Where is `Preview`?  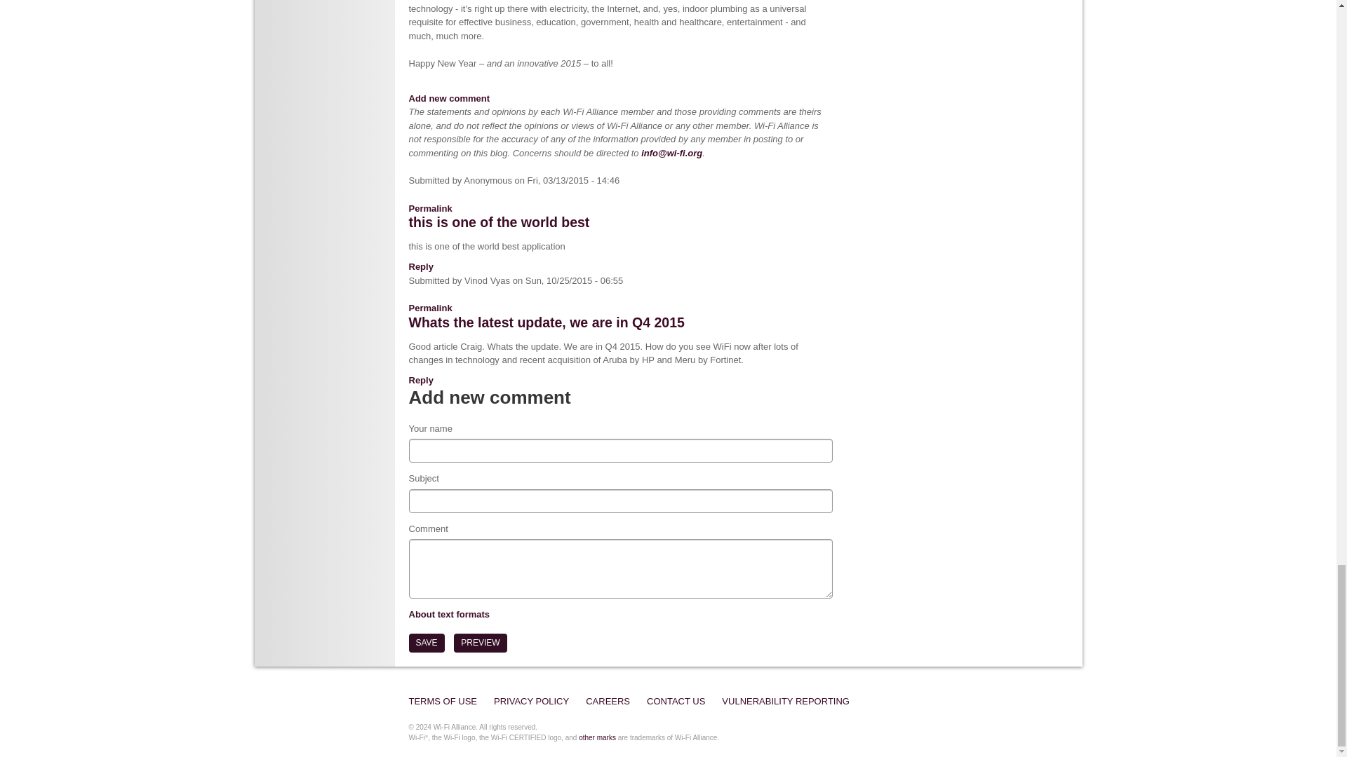 Preview is located at coordinates (480, 642).